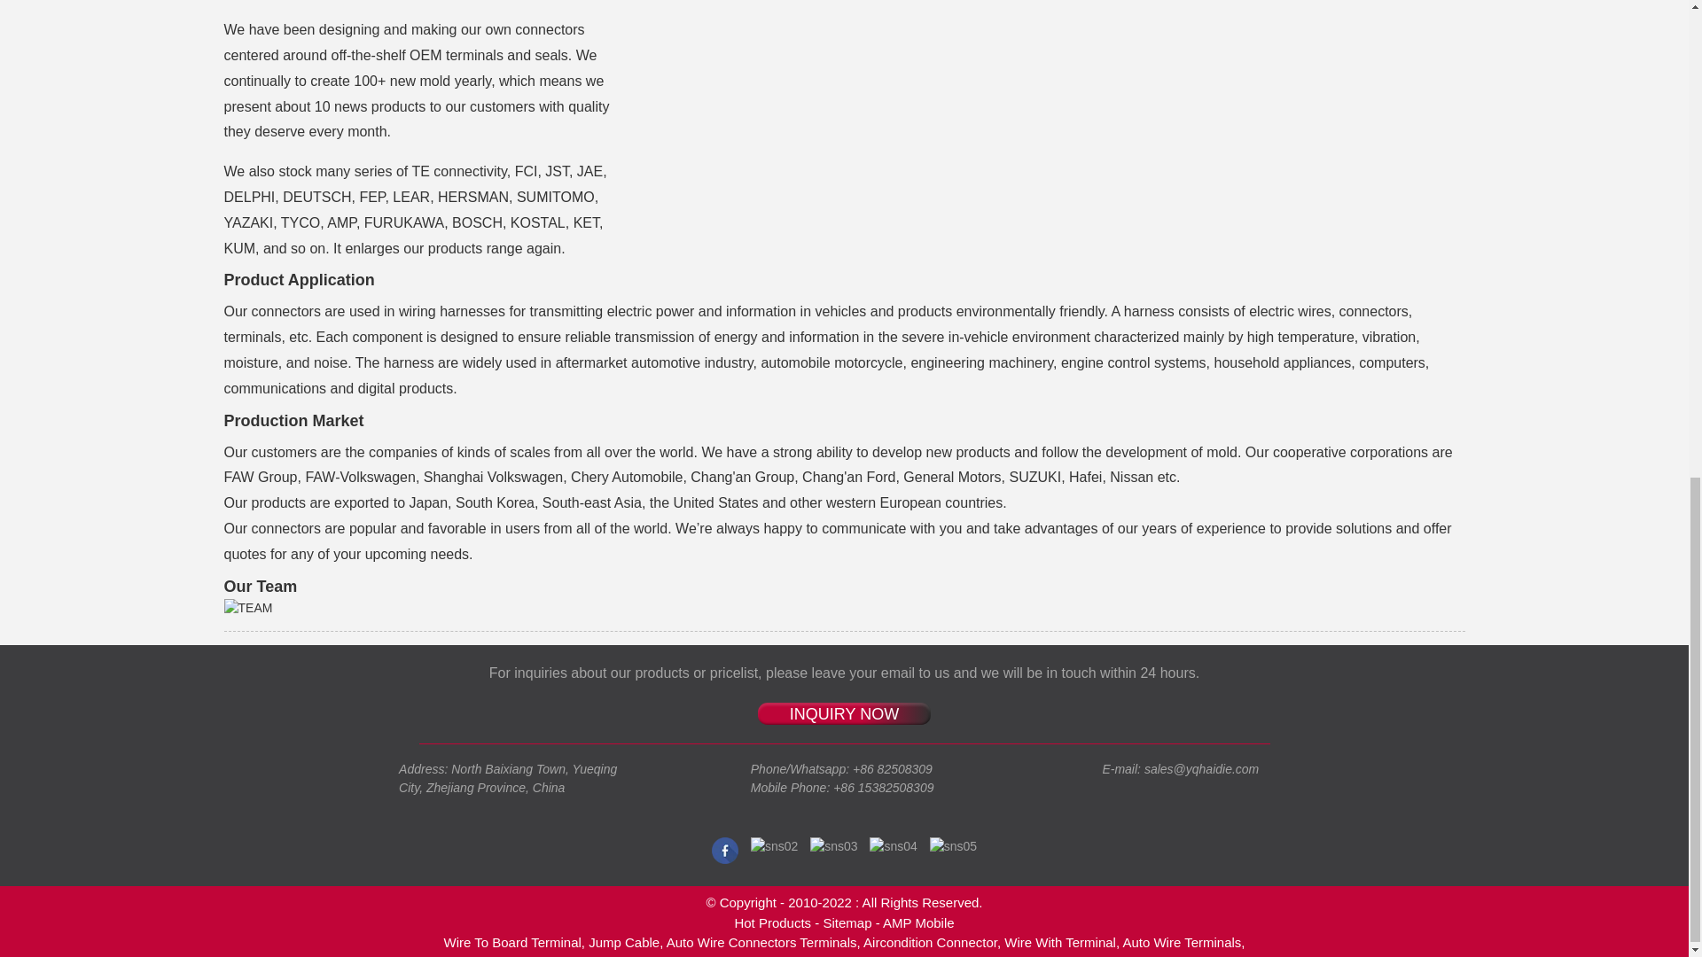 The height and width of the screenshot is (957, 1702). I want to click on Auto Wire Connectors Terminals, so click(762, 943).